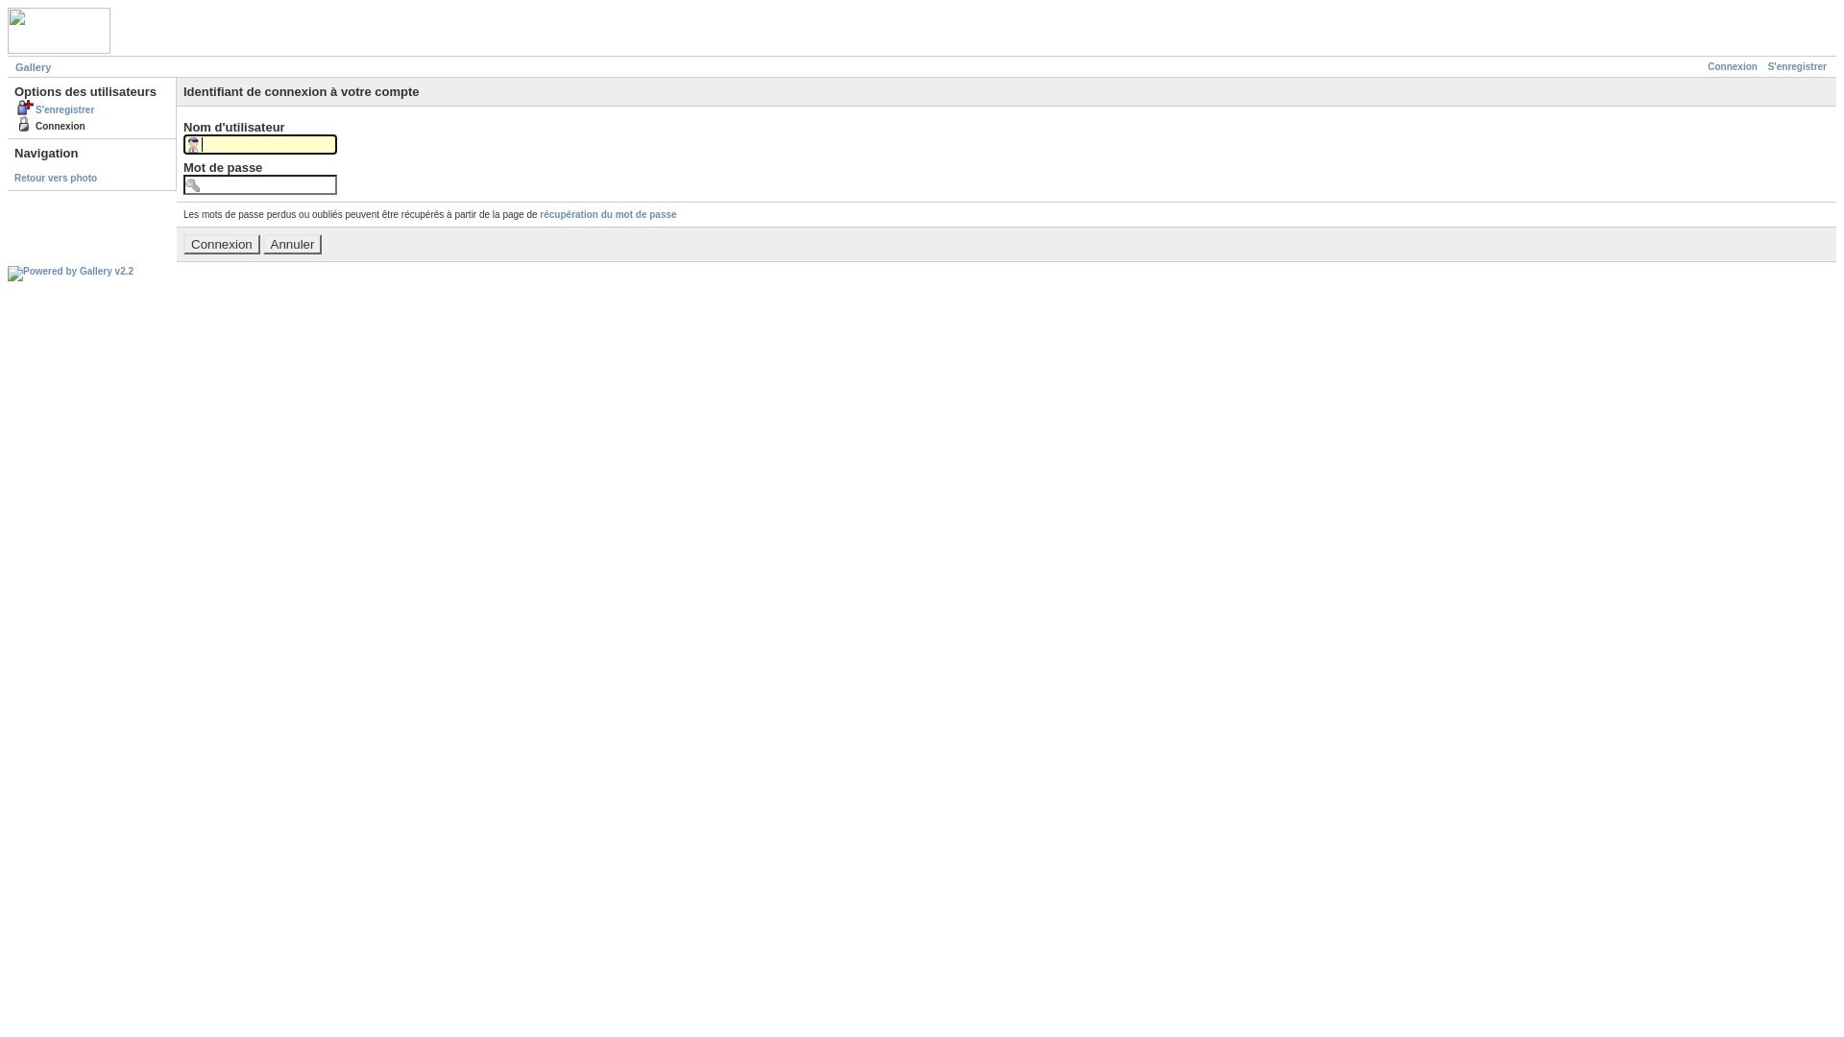 This screenshot has width=1844, height=1037. Describe the element at coordinates (293, 244) in the screenshot. I see `Annuler` at that location.